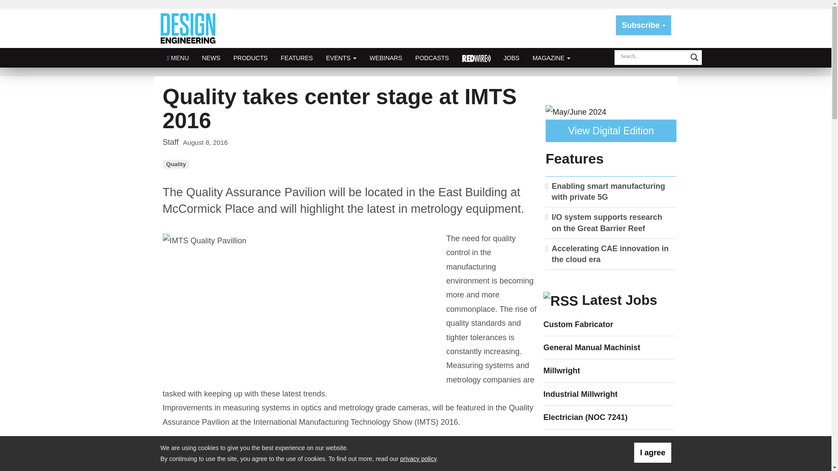 The width and height of the screenshot is (838, 471). Describe the element at coordinates (178, 58) in the screenshot. I see `MENU` at that location.